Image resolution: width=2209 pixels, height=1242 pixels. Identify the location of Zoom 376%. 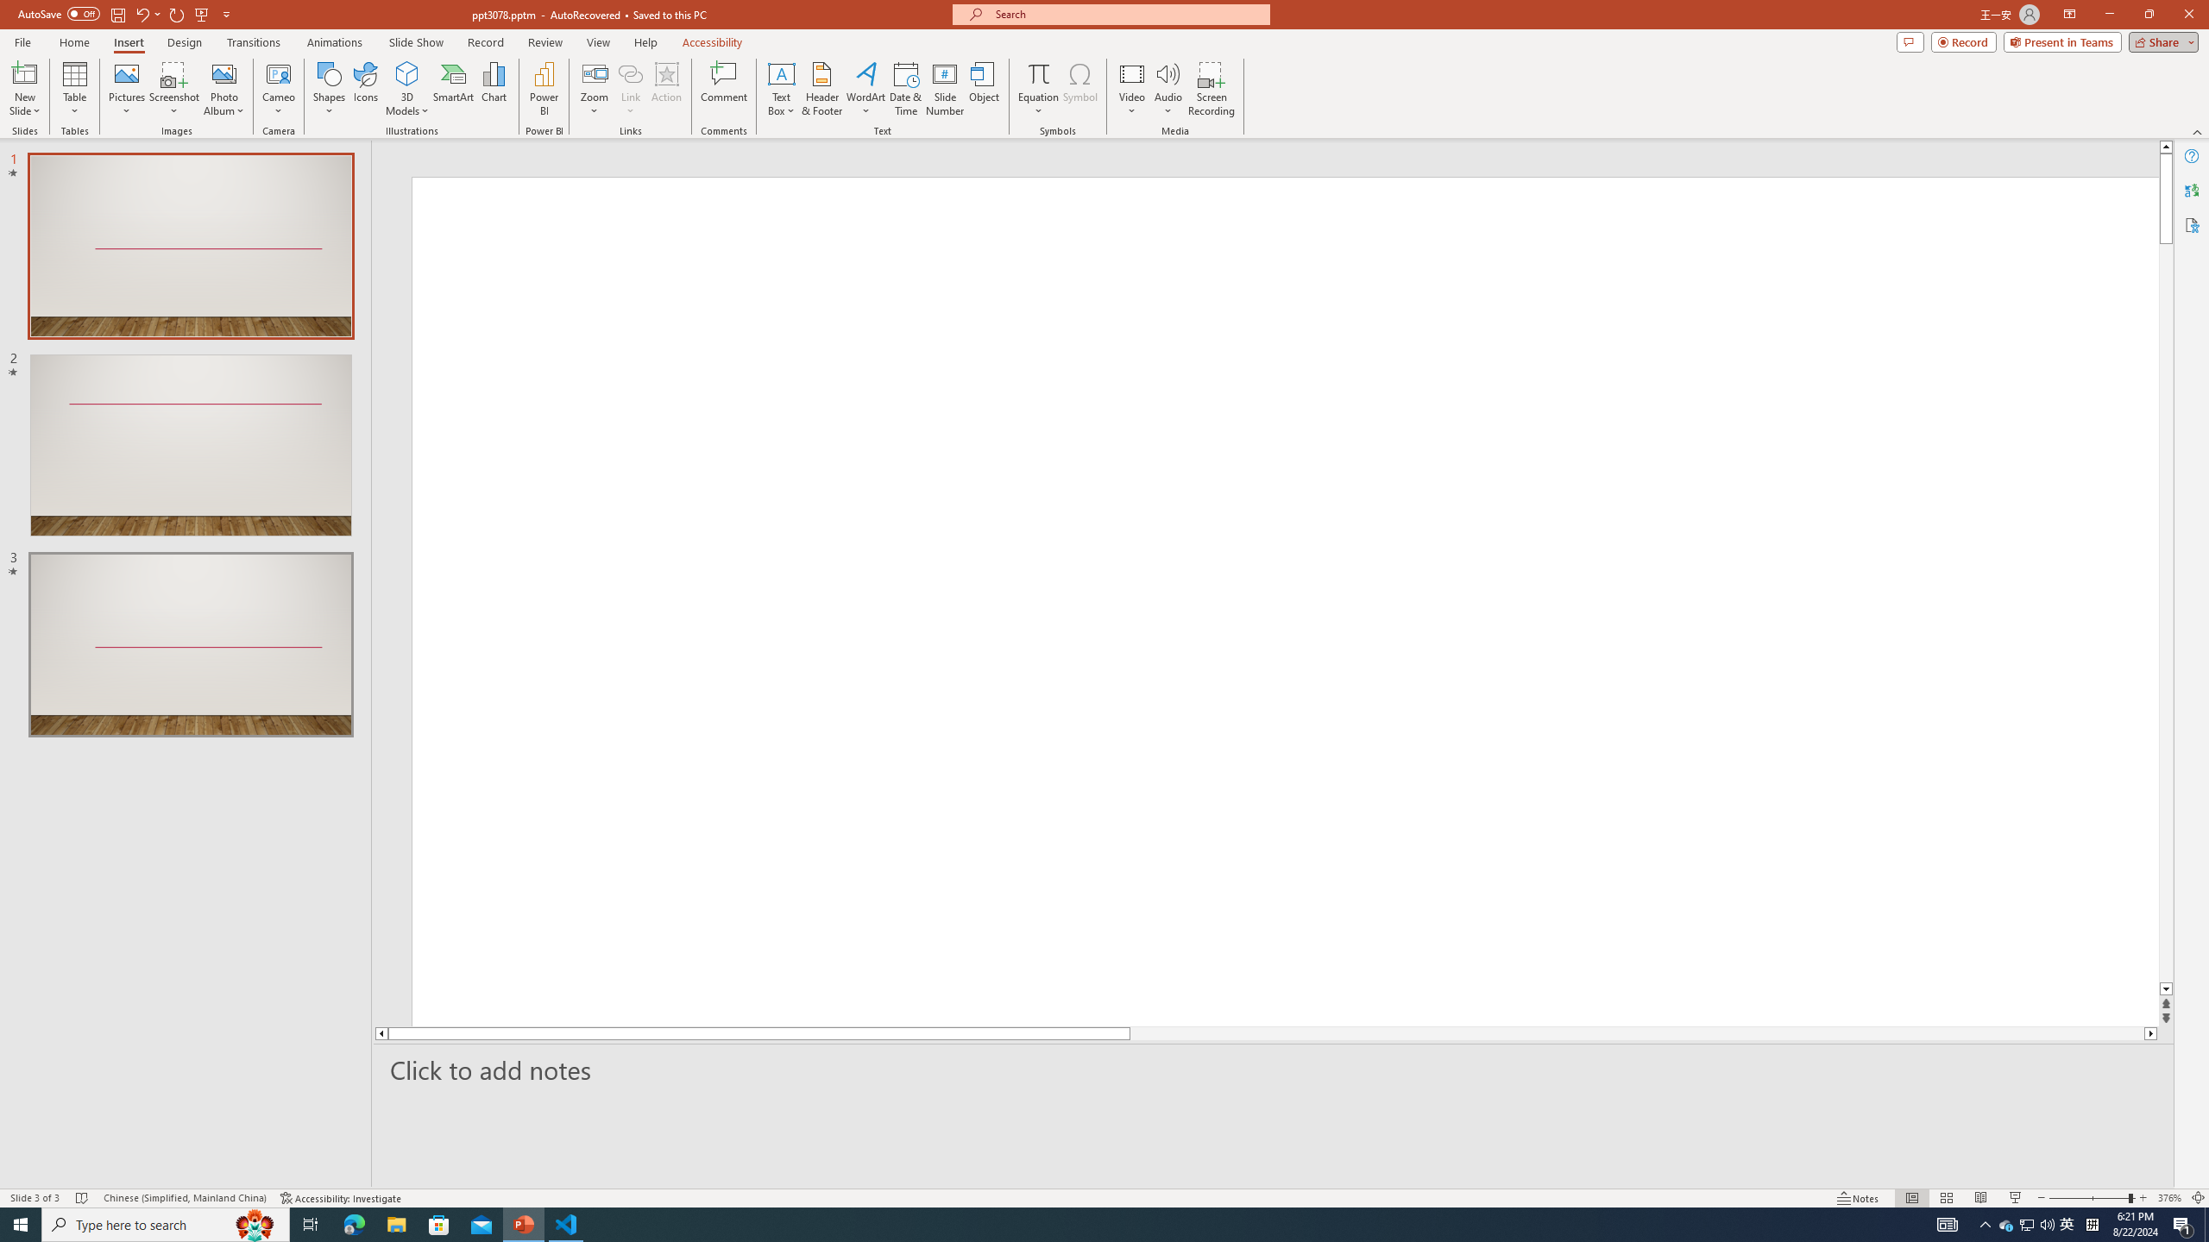
(2169, 1198).